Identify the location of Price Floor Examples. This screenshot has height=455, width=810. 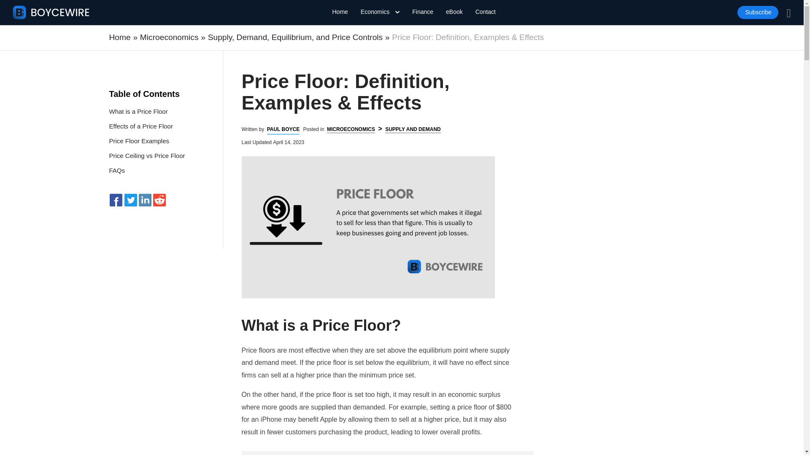
(139, 141).